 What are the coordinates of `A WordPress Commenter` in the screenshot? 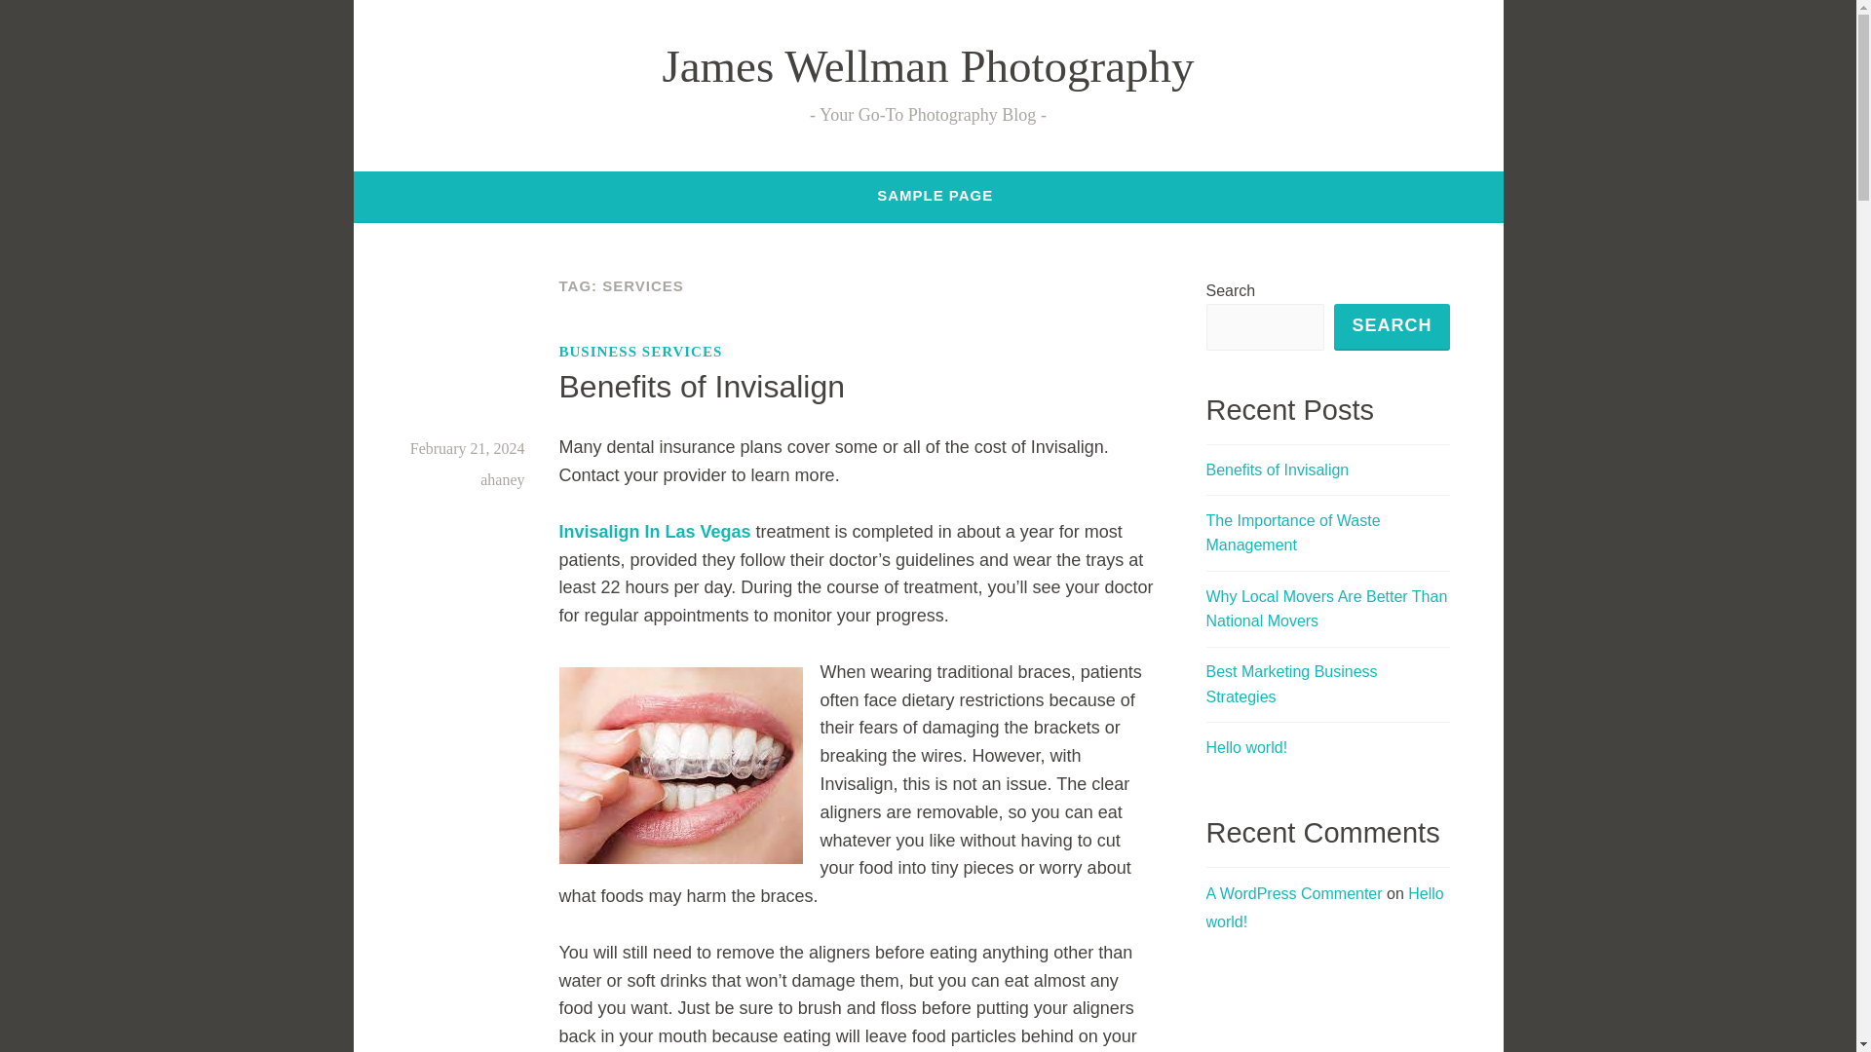 It's located at (1294, 893).